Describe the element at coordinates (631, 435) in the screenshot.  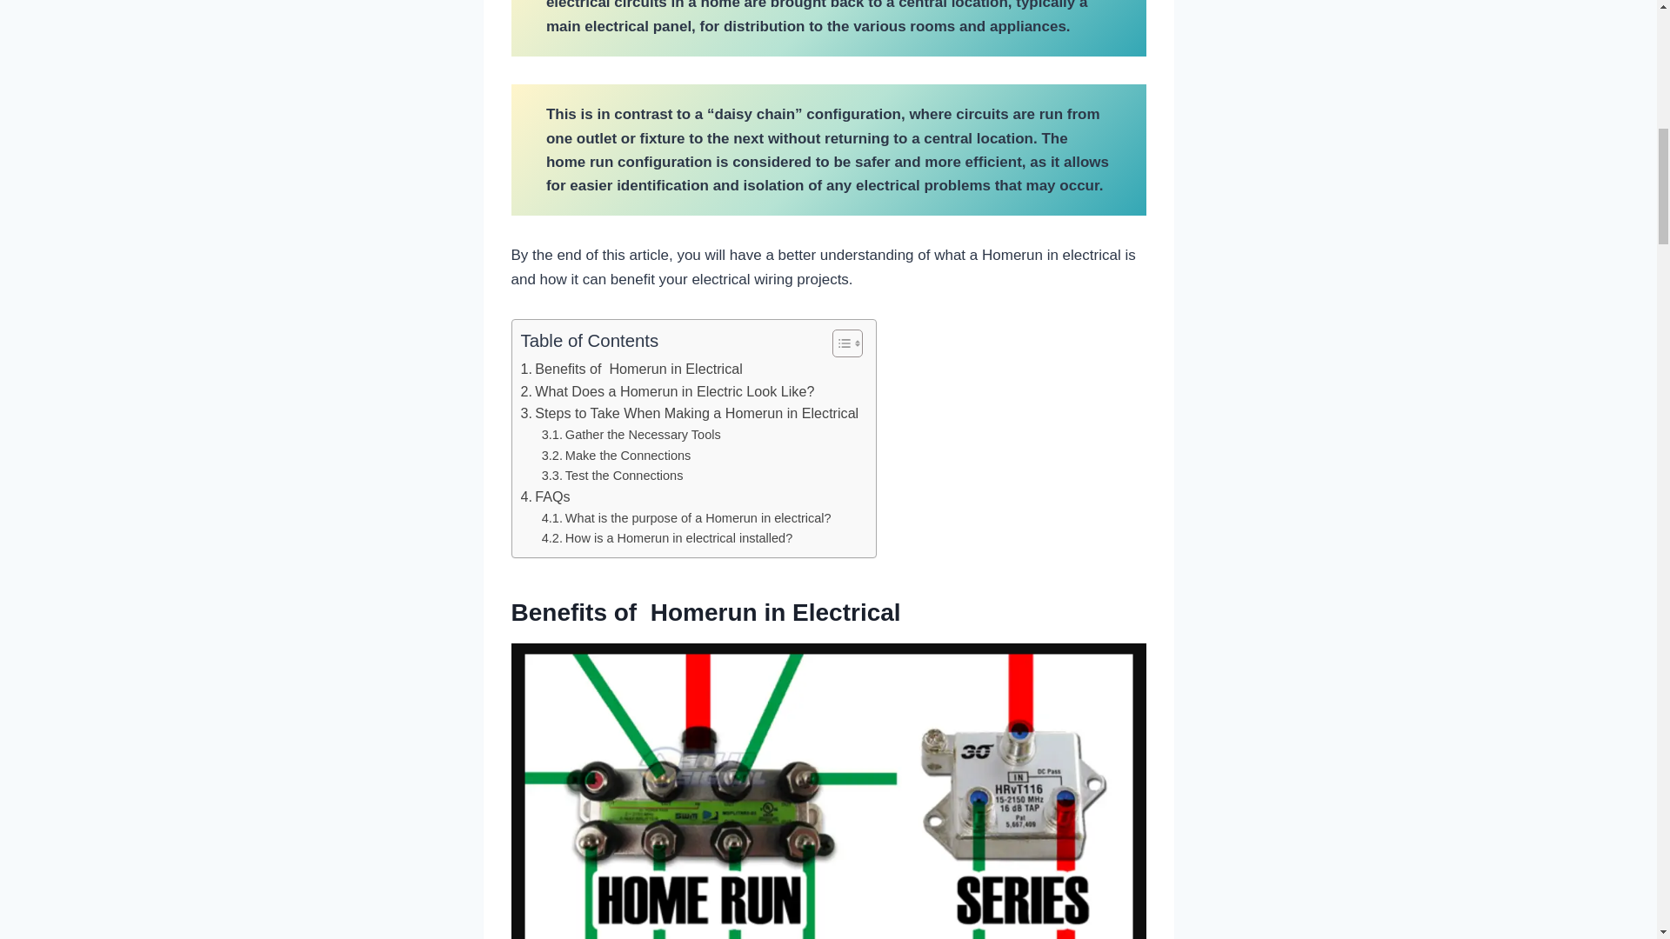
I see `Gather the Necessary Tools` at that location.